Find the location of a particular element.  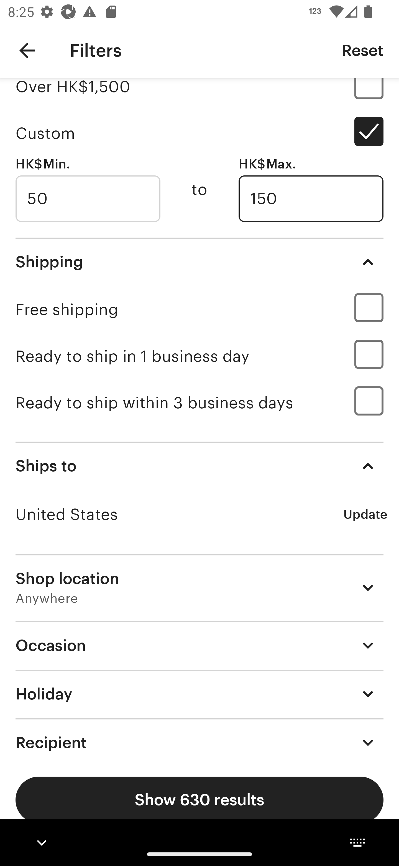

Update is located at coordinates (365, 514).